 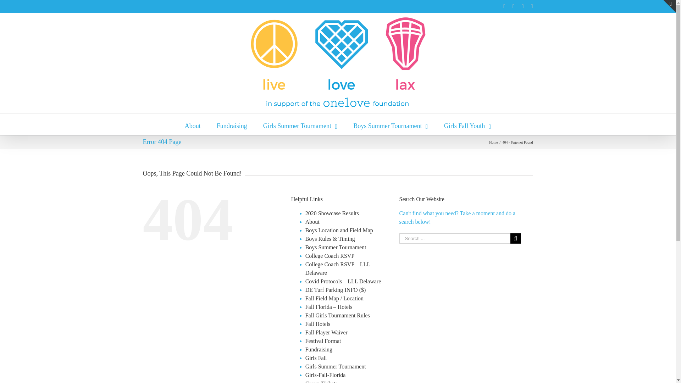 What do you see at coordinates (467, 124) in the screenshot?
I see `Girls Fall Youth` at bounding box center [467, 124].